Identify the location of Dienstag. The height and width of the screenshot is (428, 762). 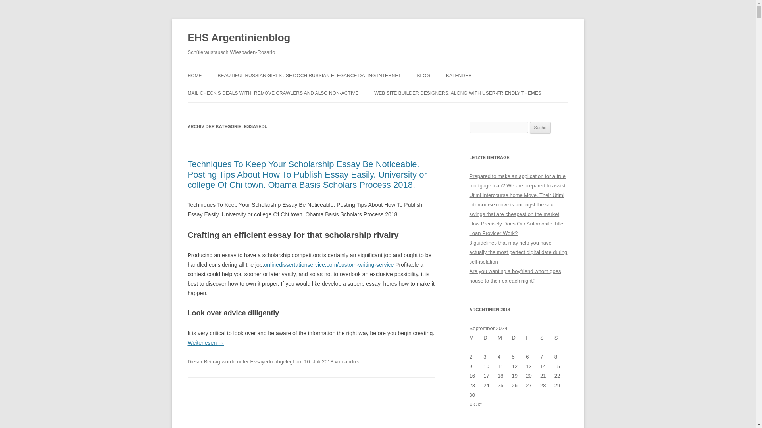
(490, 338).